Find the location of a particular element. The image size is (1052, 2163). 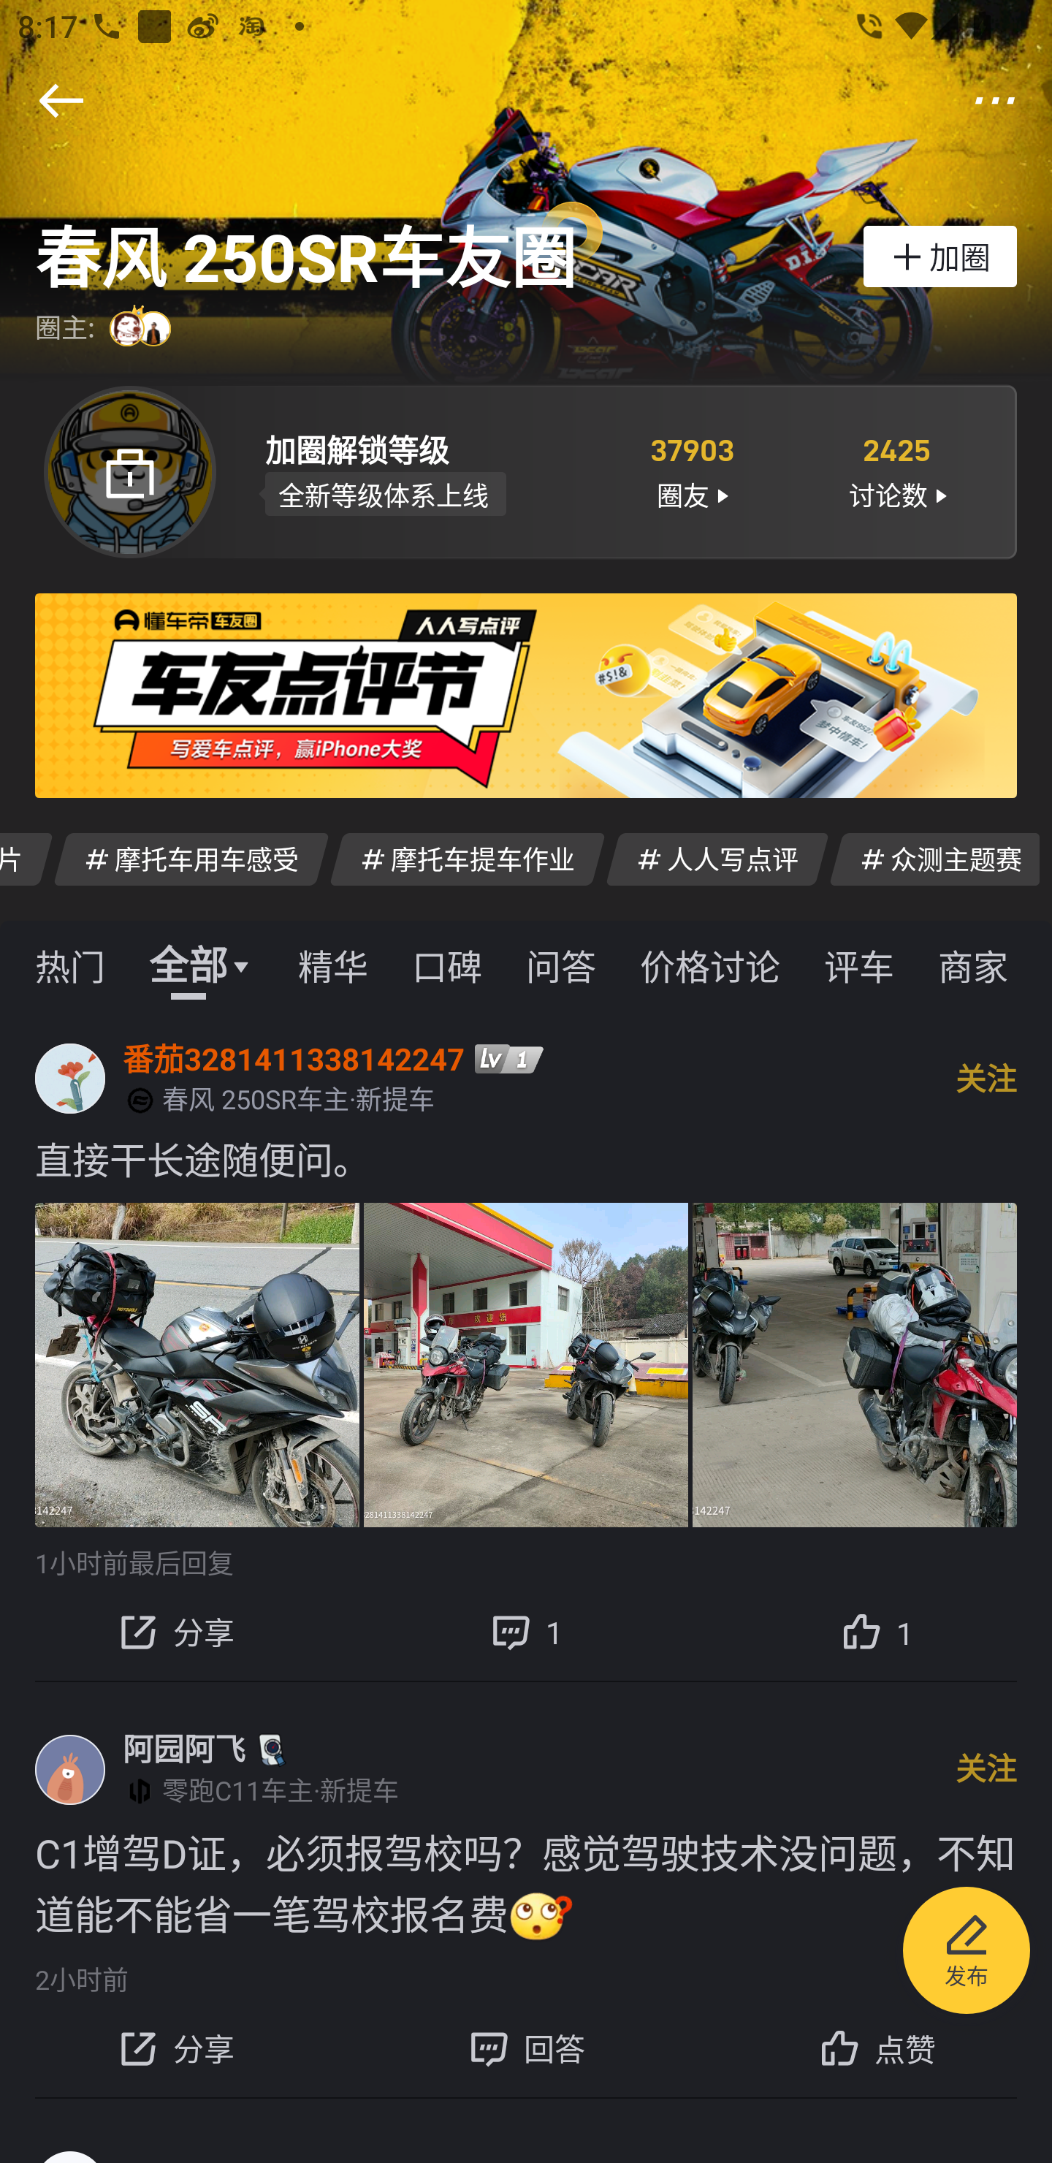

全部  is located at coordinates (202, 965).